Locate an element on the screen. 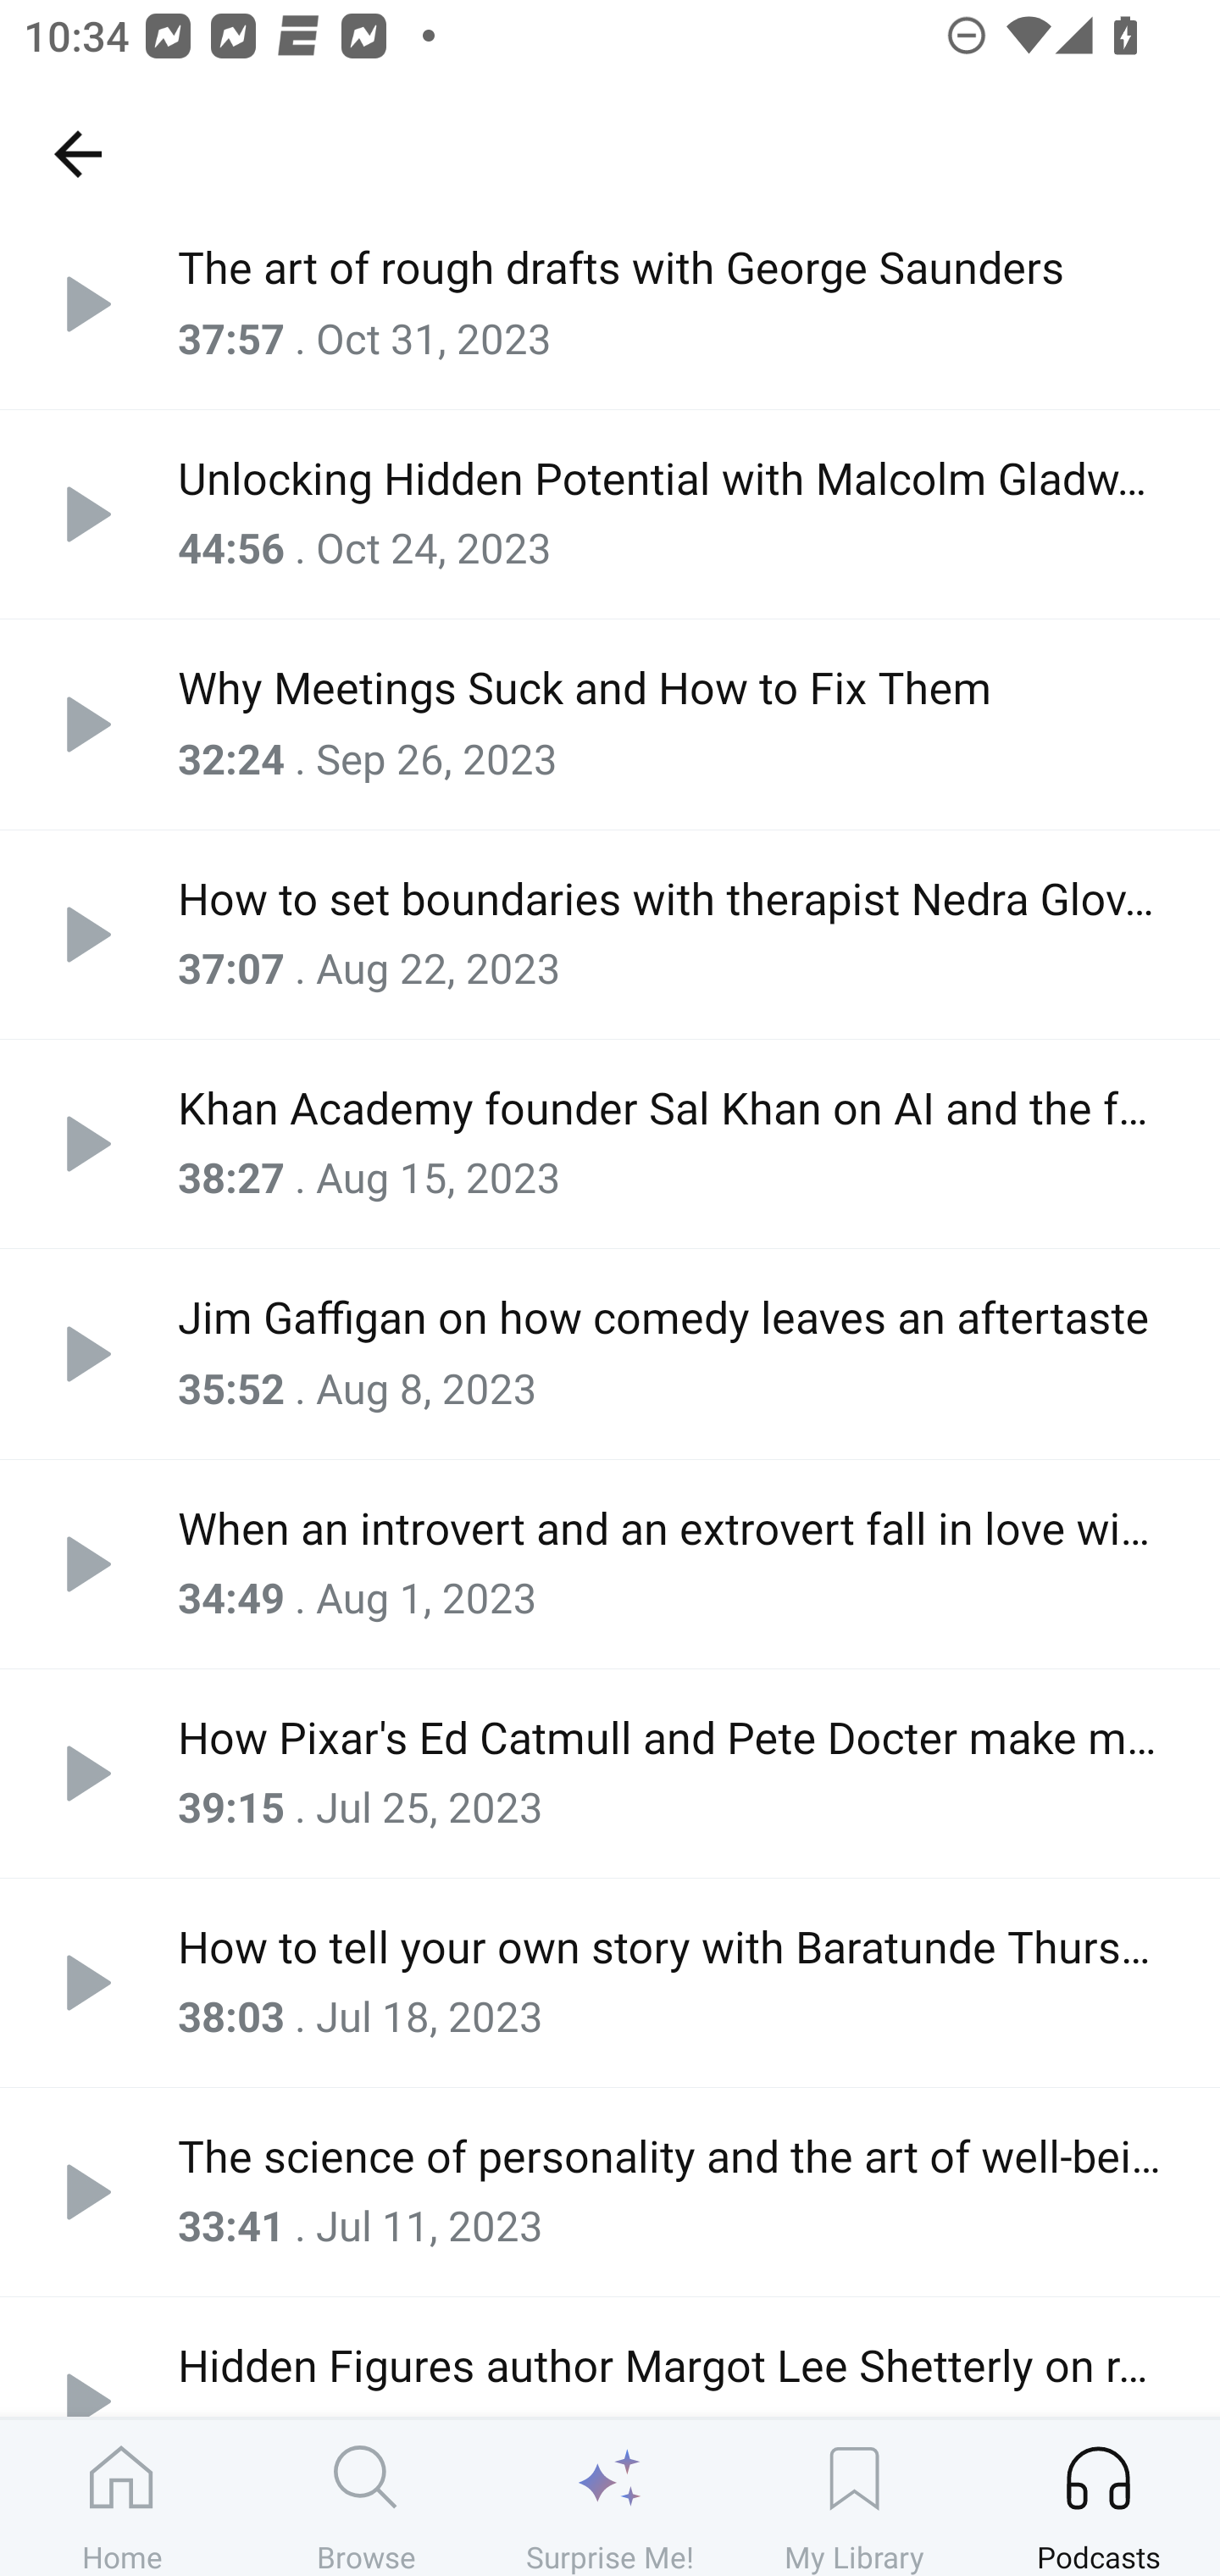 This screenshot has width=1220, height=2576. TED Podcasts, back is located at coordinates (77, 153).